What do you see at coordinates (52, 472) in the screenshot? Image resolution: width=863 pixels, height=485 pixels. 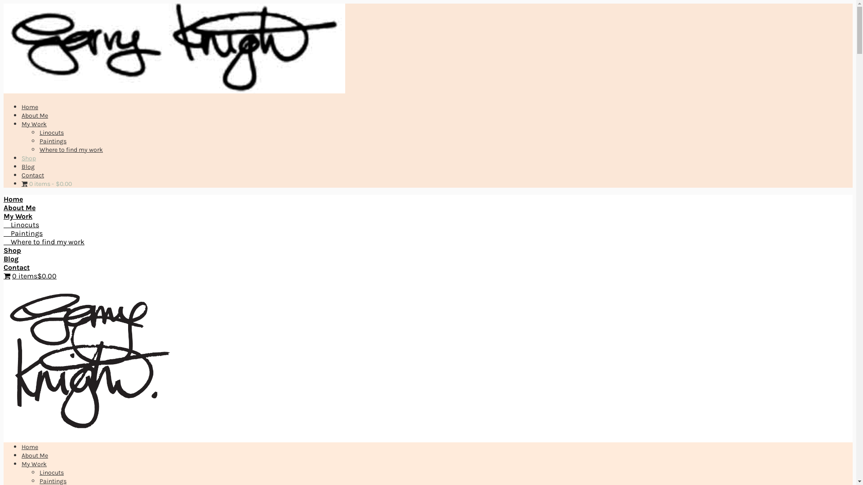 I see `Linocuts` at bounding box center [52, 472].